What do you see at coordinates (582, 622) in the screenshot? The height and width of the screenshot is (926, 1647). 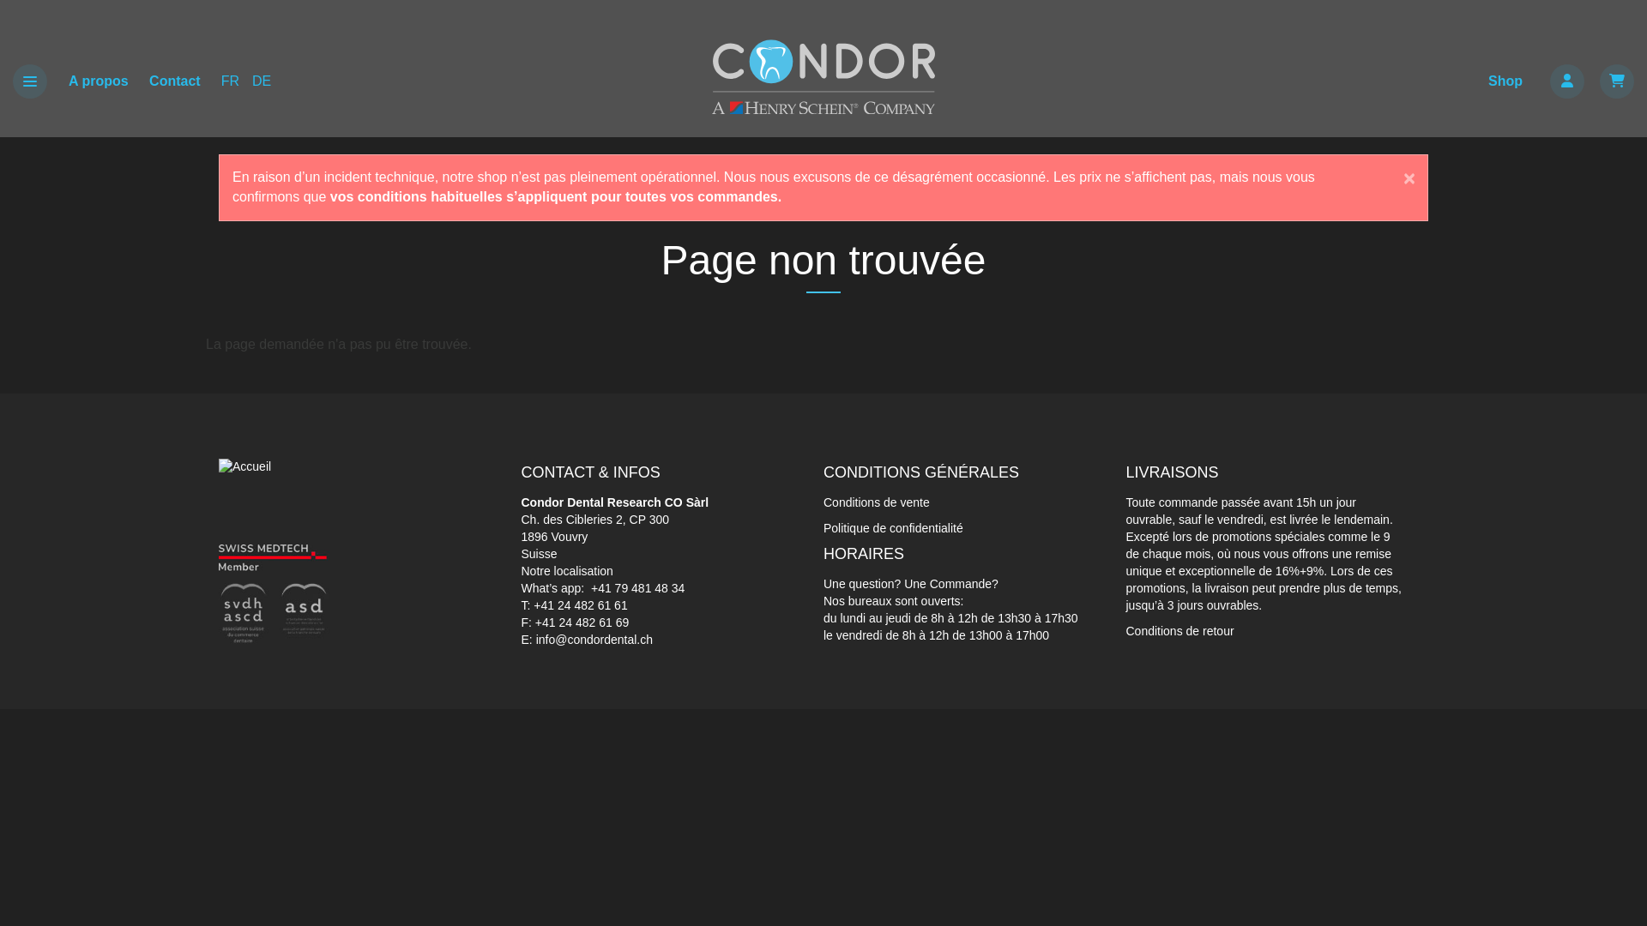 I see `+41 24 482 61 69` at bounding box center [582, 622].